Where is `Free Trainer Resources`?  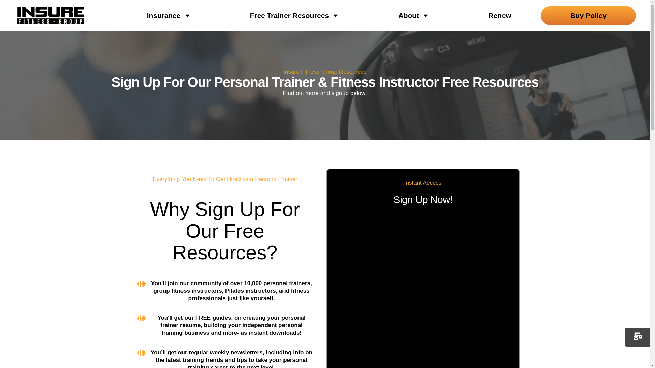 Free Trainer Resources is located at coordinates (295, 16).